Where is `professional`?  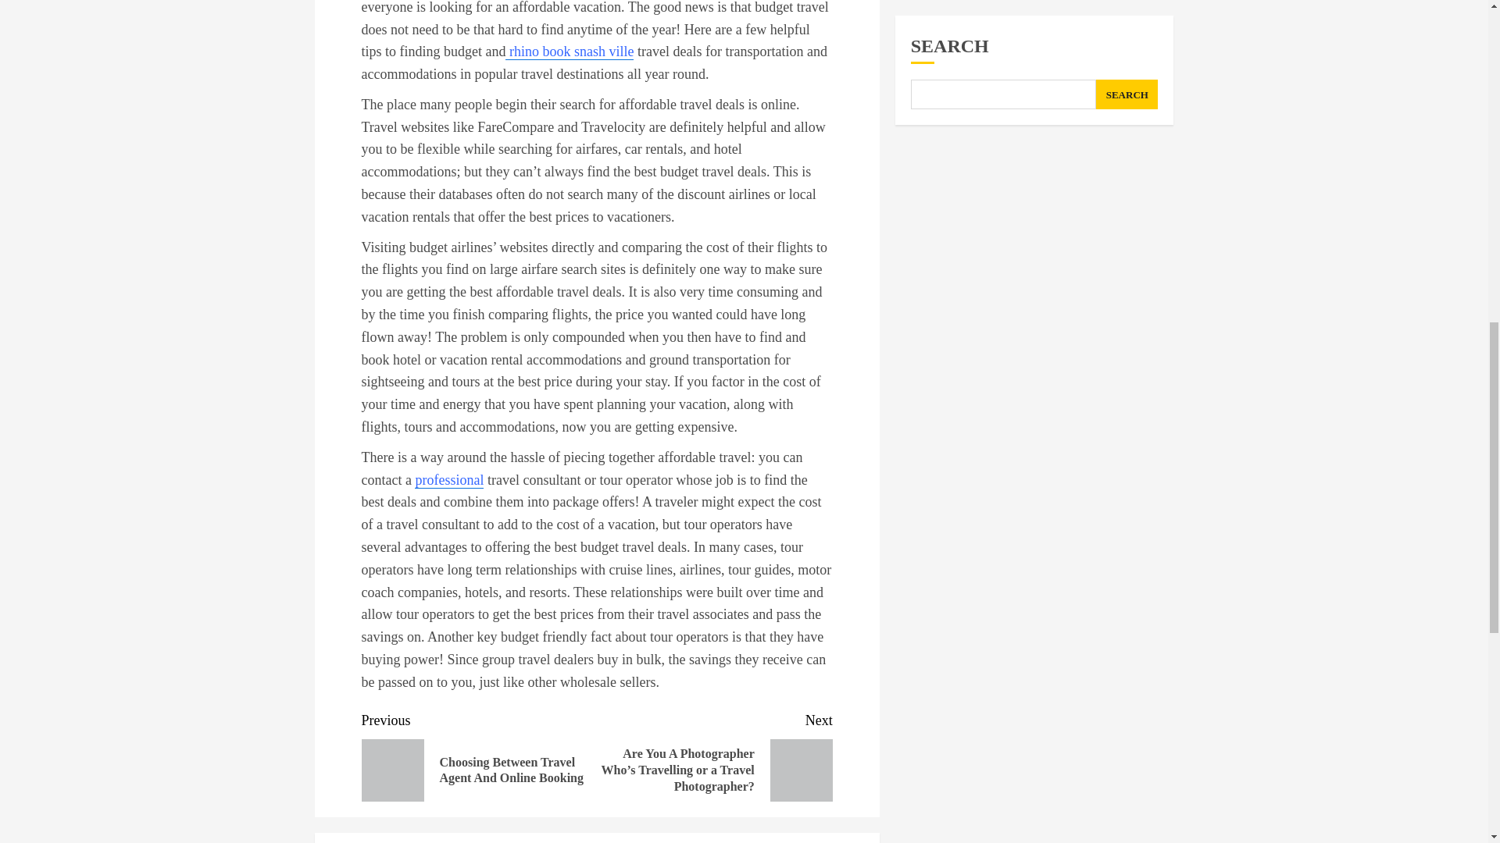
professional is located at coordinates (448, 480).